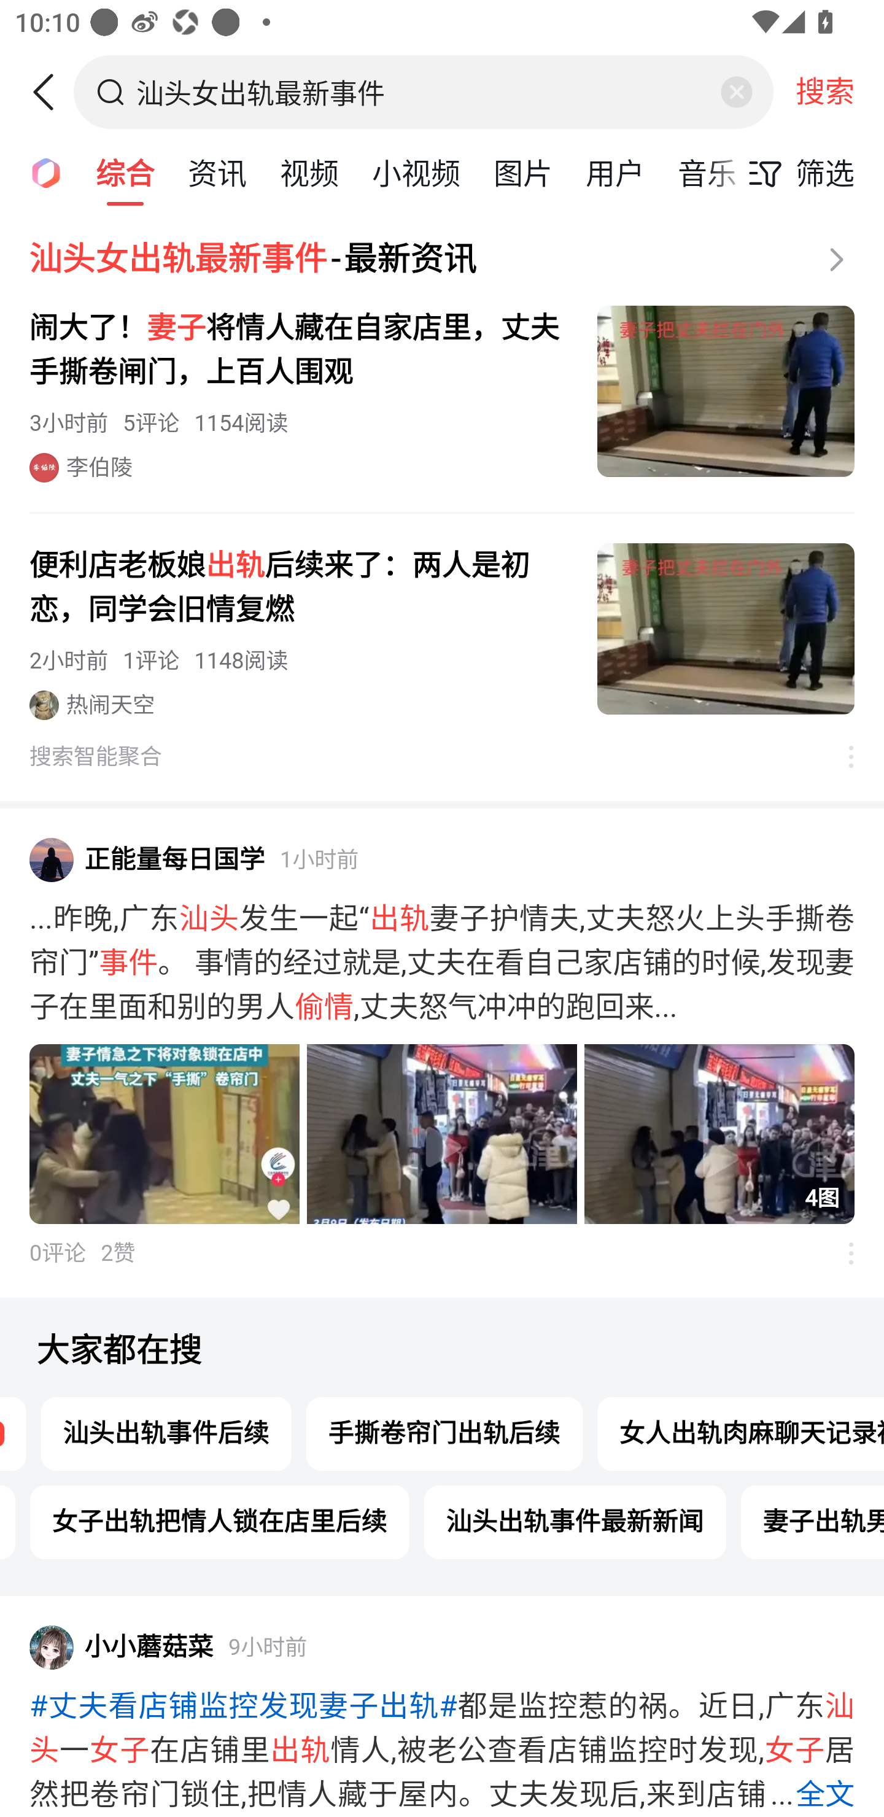 Image resolution: width=884 pixels, height=1817 pixels. I want to click on 4图, so click(442, 1134).